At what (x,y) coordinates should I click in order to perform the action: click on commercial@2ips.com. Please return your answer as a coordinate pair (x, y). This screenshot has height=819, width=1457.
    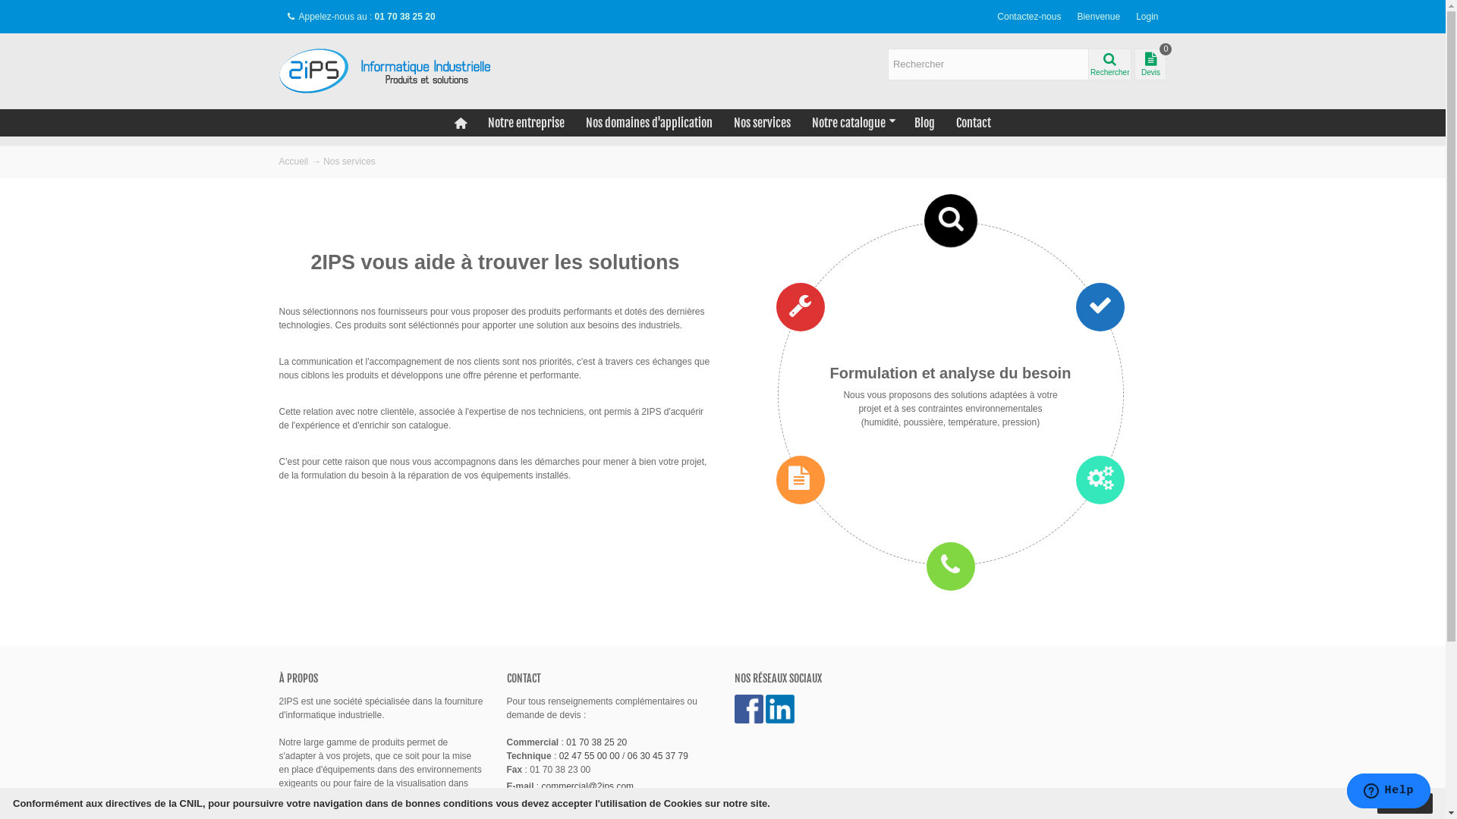
    Looking at the image, I should click on (588, 786).